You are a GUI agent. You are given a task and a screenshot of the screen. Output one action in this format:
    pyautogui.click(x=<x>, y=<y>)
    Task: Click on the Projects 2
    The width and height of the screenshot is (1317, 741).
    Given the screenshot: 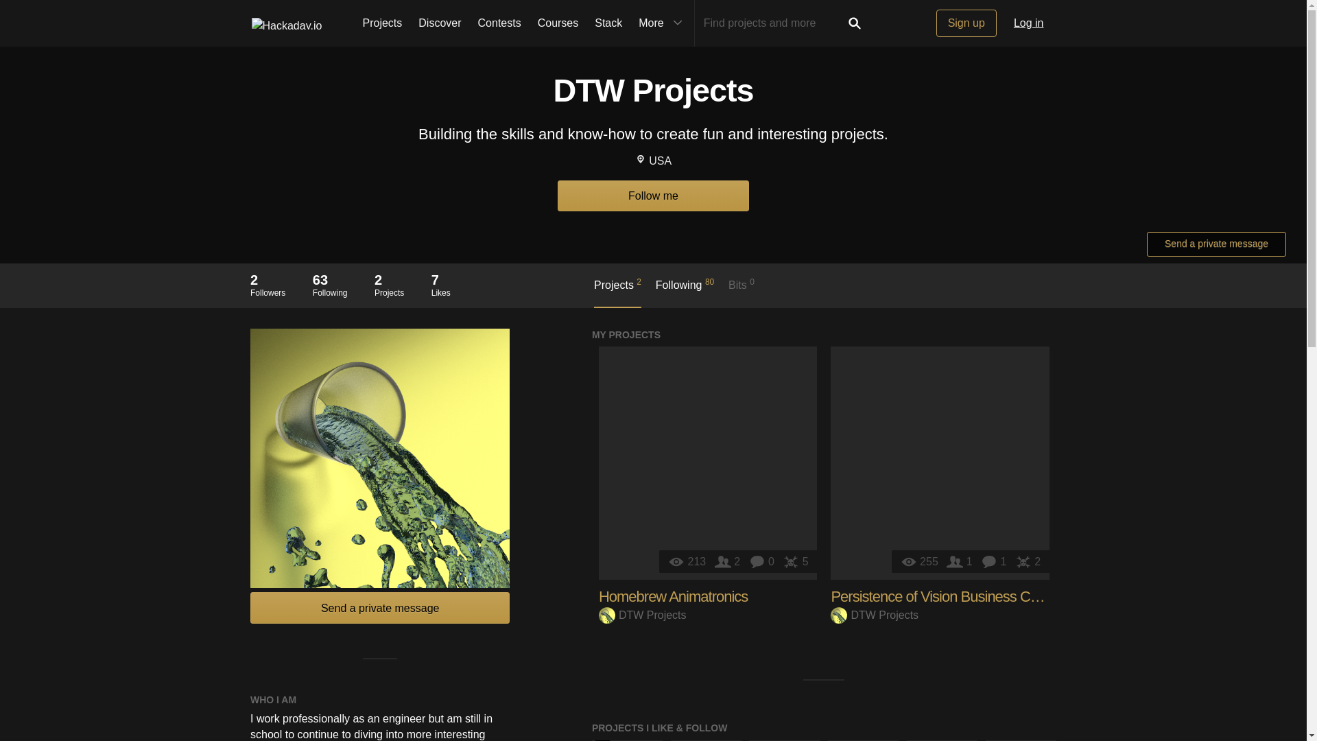 What is the action you would take?
    pyautogui.click(x=617, y=292)
    